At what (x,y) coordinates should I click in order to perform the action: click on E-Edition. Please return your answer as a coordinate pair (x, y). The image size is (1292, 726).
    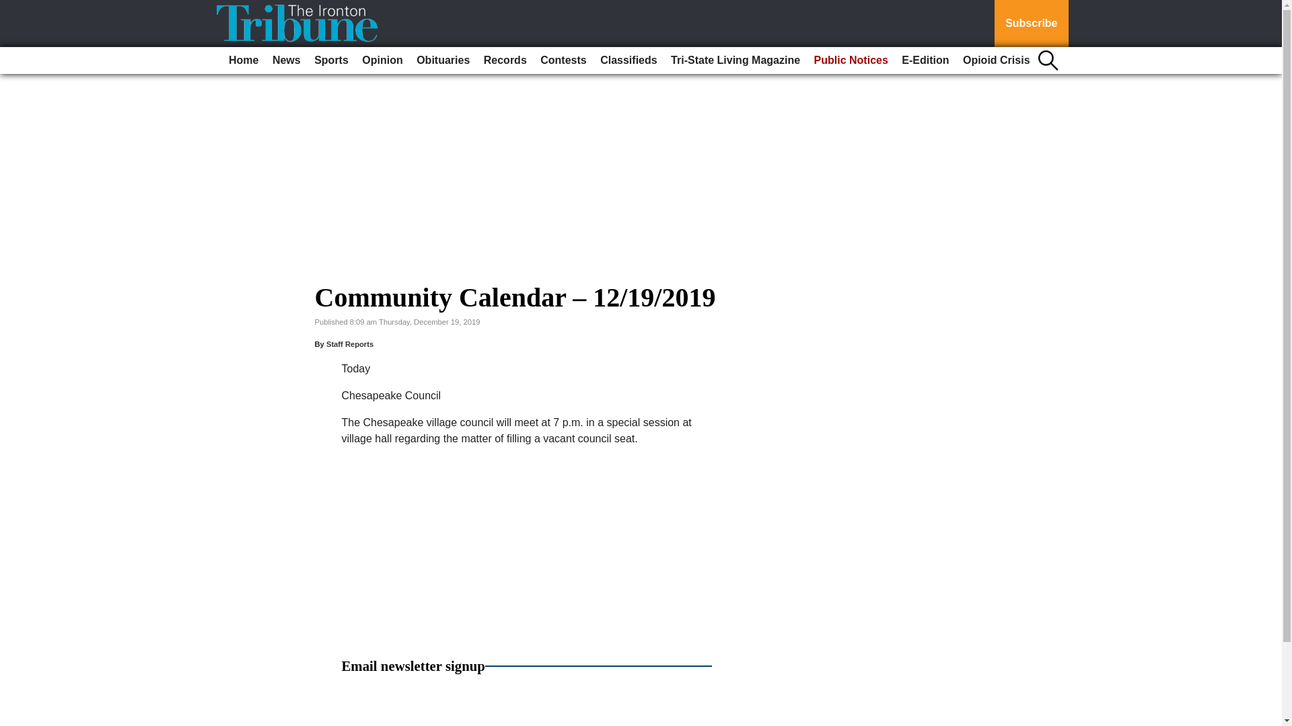
    Looking at the image, I should click on (925, 61).